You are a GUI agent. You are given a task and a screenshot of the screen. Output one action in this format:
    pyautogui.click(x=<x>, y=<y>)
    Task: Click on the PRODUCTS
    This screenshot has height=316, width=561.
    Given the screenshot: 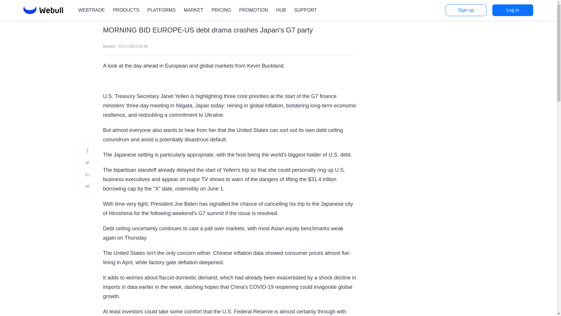 What is the action you would take?
    pyautogui.click(x=126, y=10)
    